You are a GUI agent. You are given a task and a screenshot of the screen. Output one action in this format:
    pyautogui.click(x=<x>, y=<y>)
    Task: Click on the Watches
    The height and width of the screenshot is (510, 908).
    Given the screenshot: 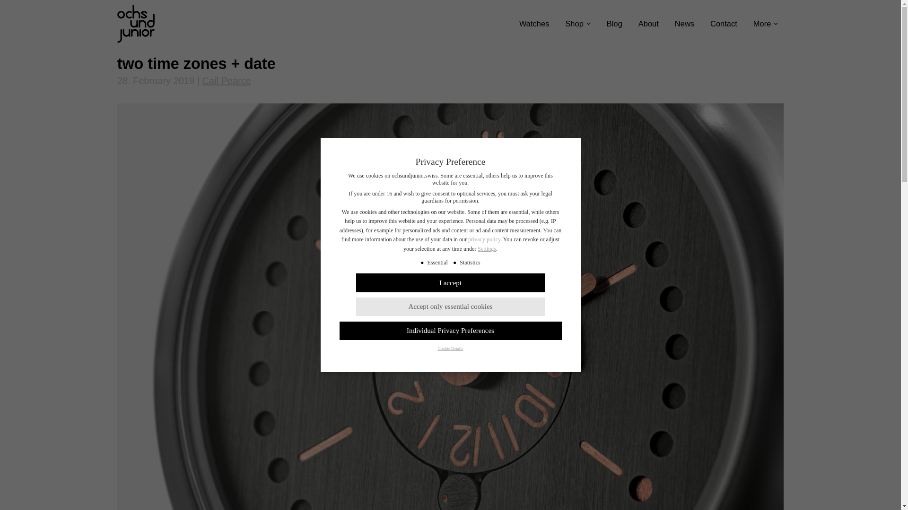 What is the action you would take?
    pyautogui.click(x=534, y=24)
    